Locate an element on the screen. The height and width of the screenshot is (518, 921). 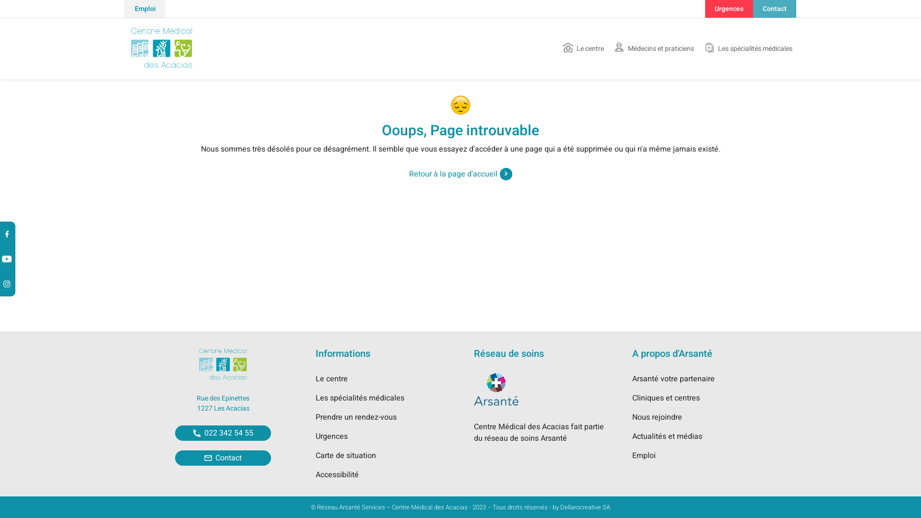
Le centre is located at coordinates (332, 379).